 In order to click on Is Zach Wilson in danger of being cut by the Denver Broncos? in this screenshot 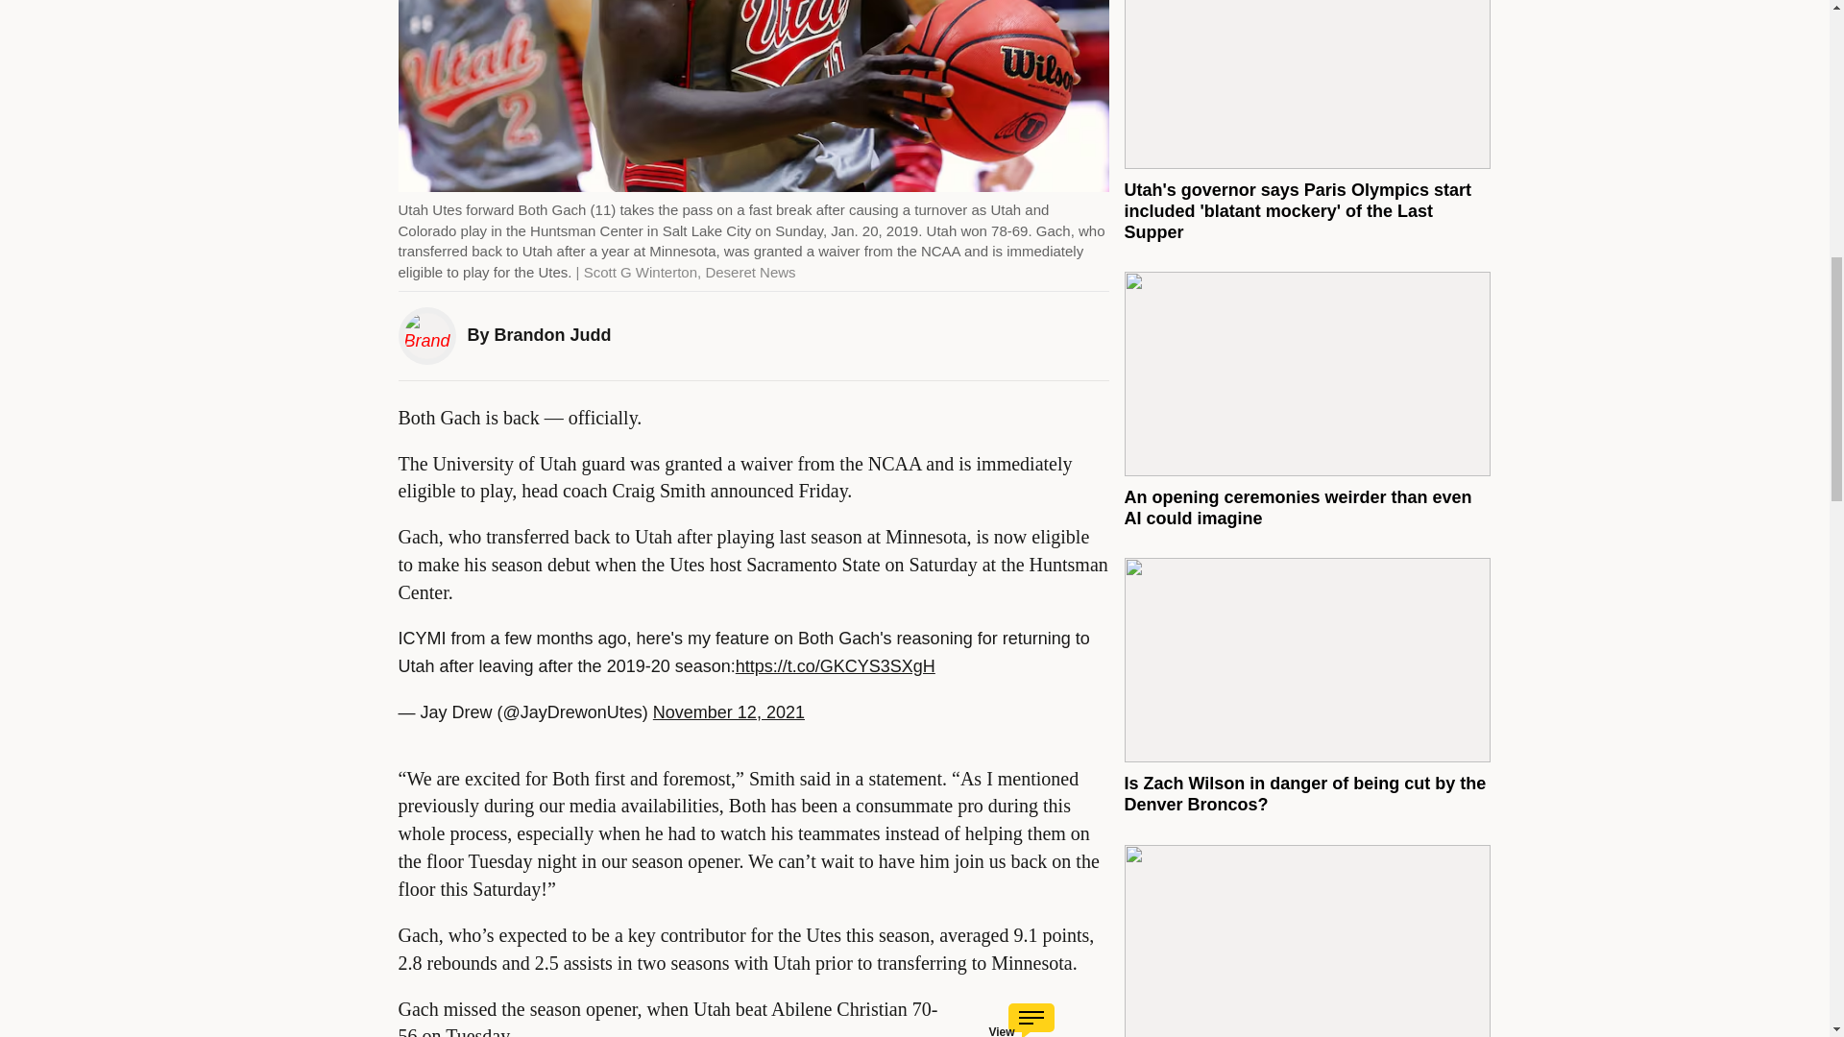, I will do `click(1304, 793)`.